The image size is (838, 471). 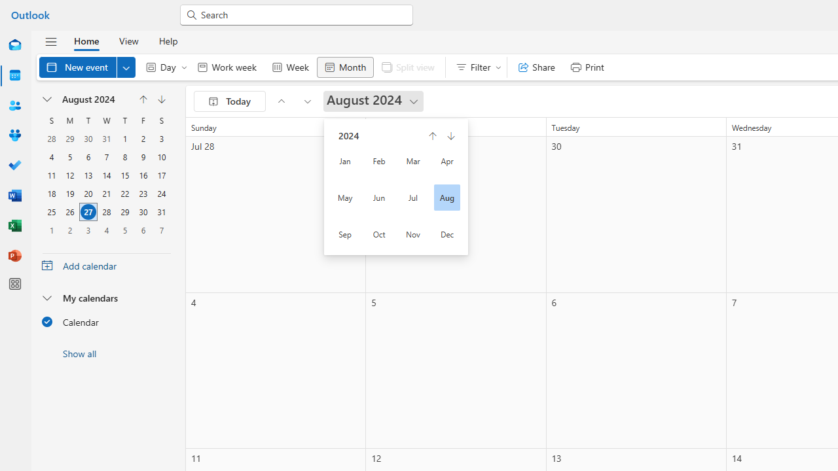 I want to click on 5, September, 2024, so click(x=125, y=230).